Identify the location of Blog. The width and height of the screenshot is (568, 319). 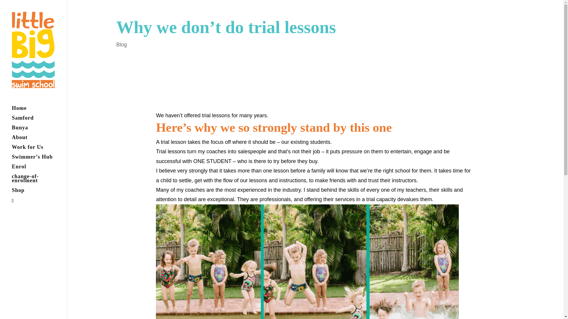
(121, 44).